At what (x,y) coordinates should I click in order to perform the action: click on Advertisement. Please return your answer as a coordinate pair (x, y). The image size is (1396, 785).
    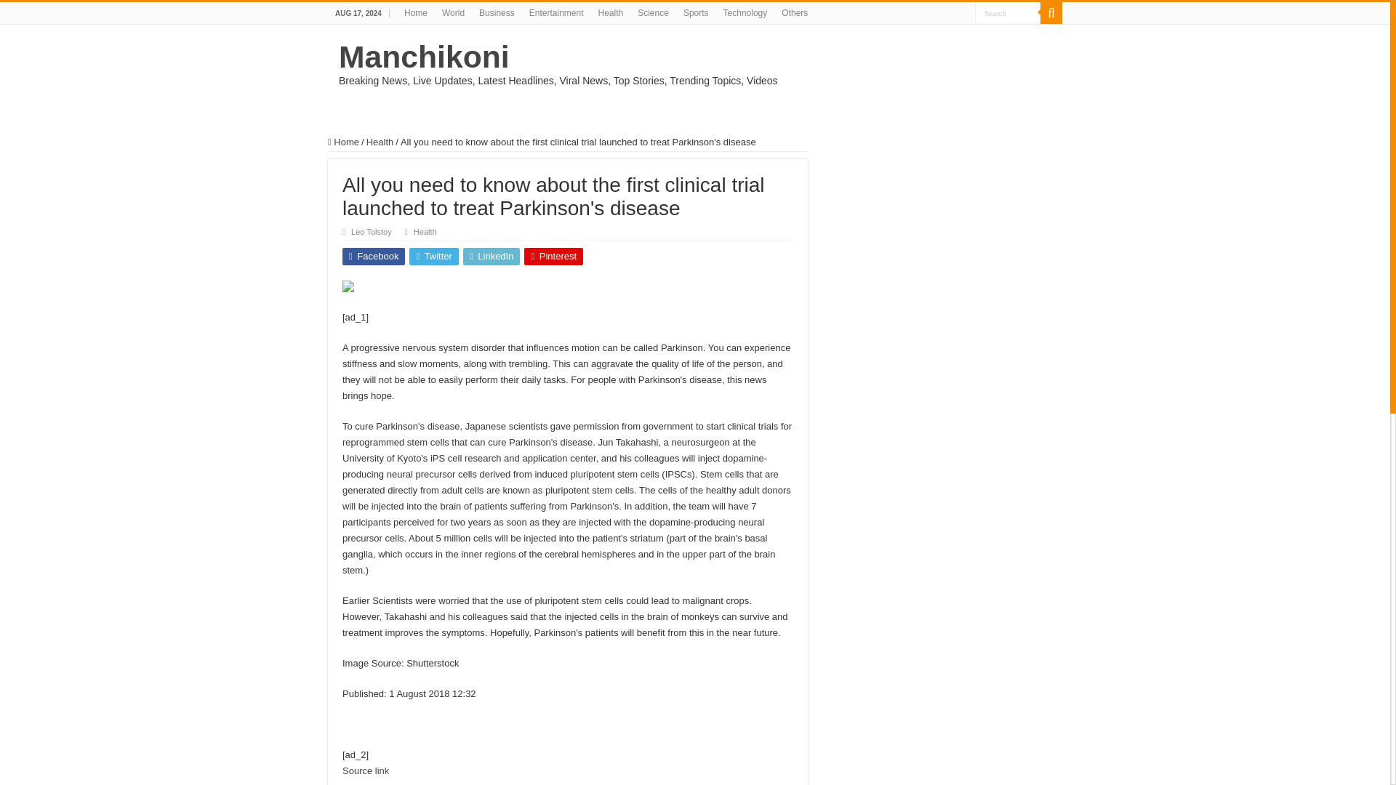
    Looking at the image, I should click on (1030, 238).